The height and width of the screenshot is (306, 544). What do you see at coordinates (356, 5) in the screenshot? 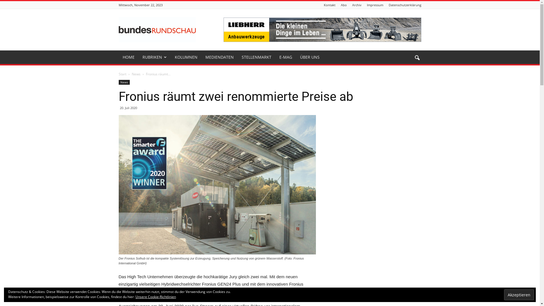
I see `Archiv` at bounding box center [356, 5].